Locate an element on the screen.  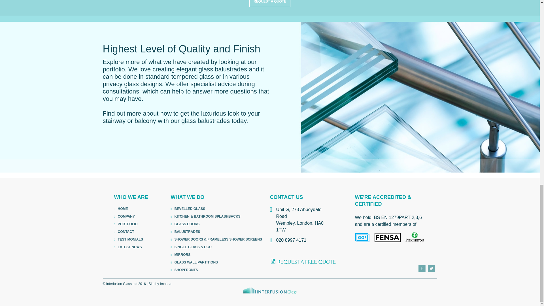
Shopfronts is located at coordinates (217, 270).